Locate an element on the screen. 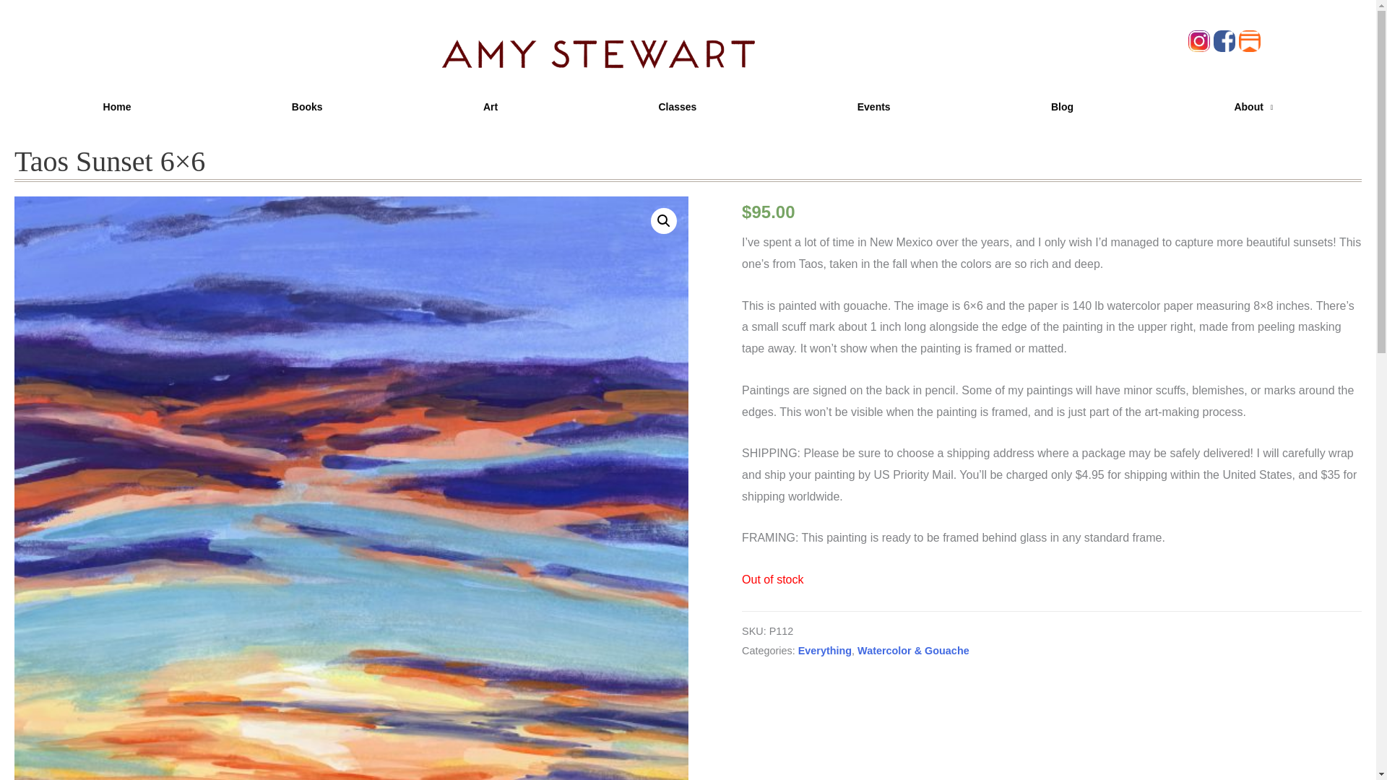  Classes is located at coordinates (676, 107).